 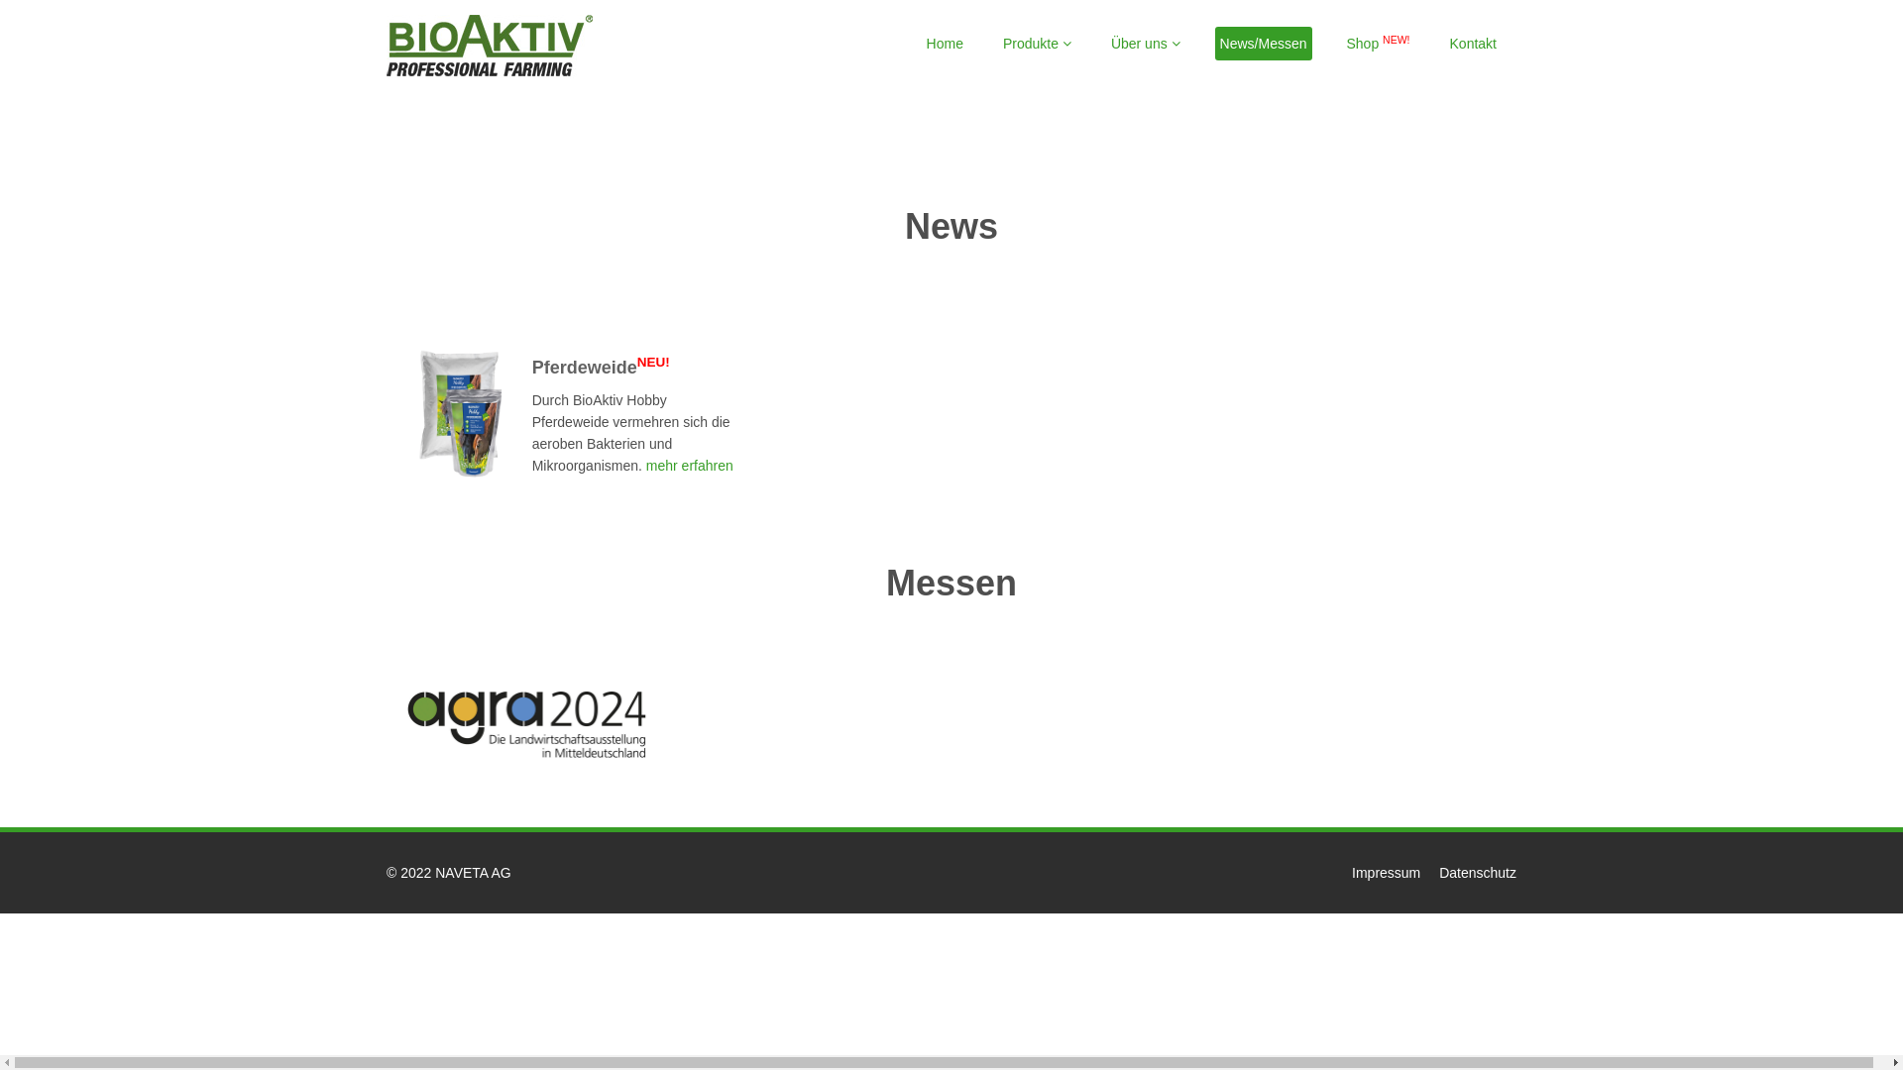 I want to click on Kontakt, so click(x=1473, y=44).